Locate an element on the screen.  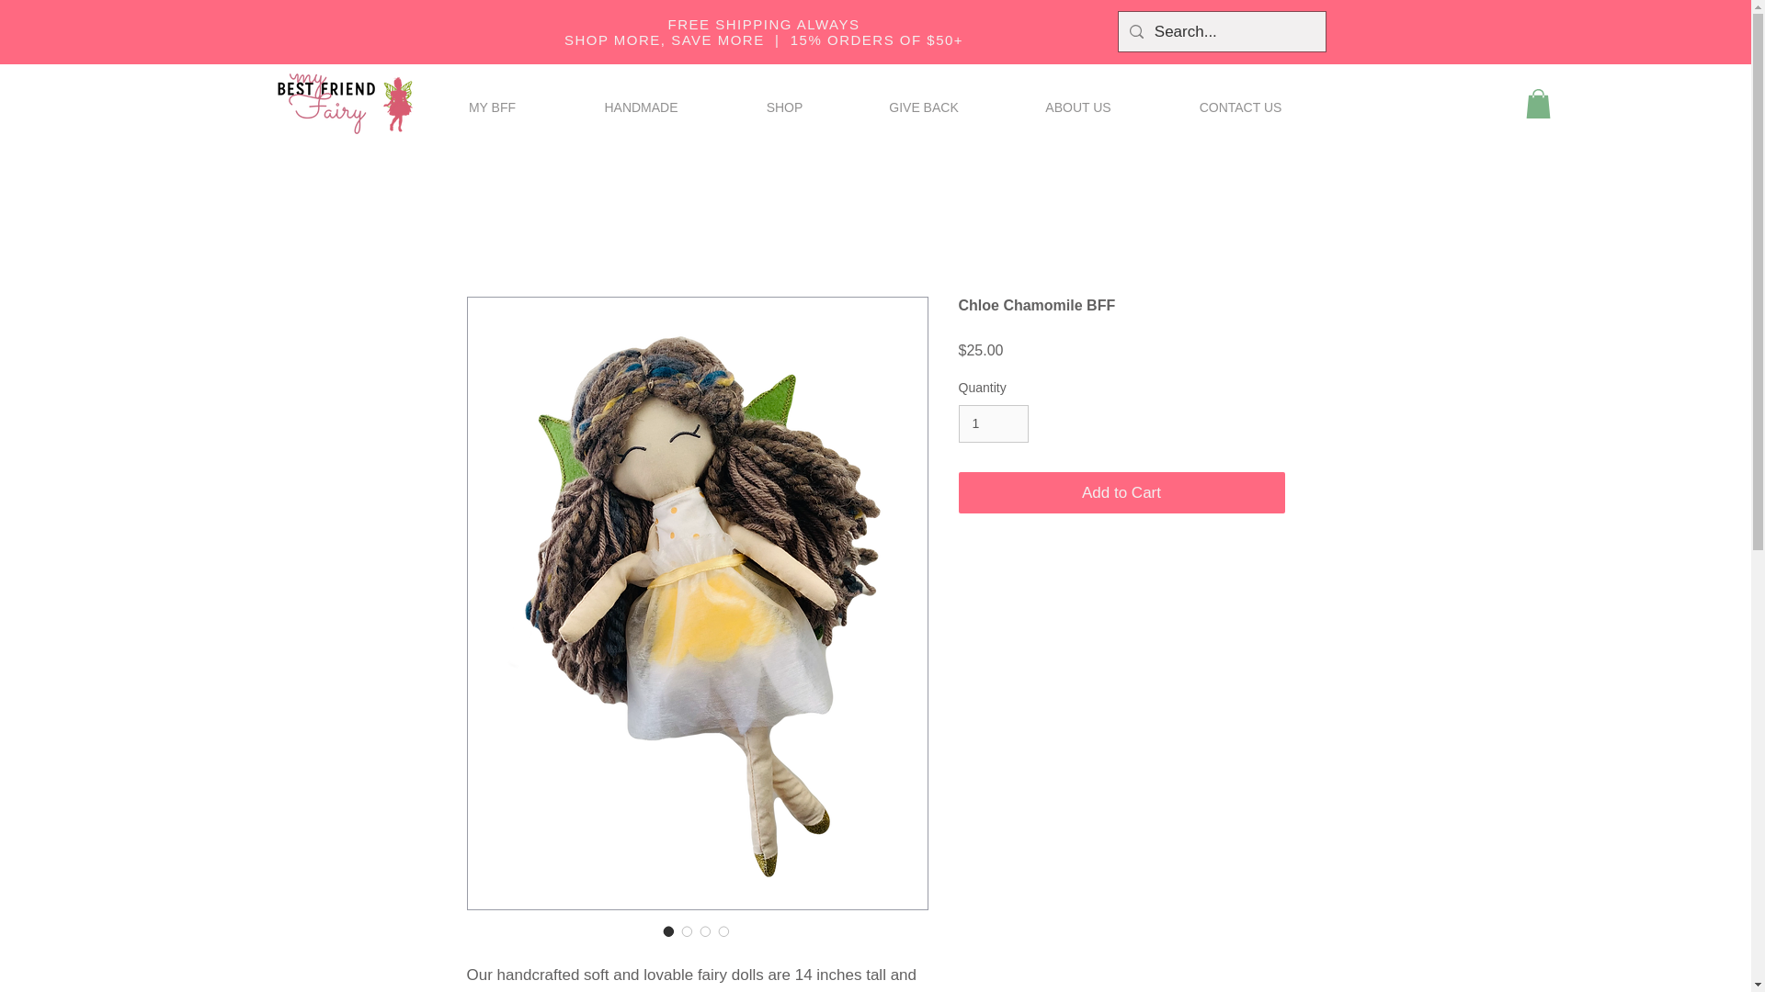
Add to Cart is located at coordinates (1122, 493).